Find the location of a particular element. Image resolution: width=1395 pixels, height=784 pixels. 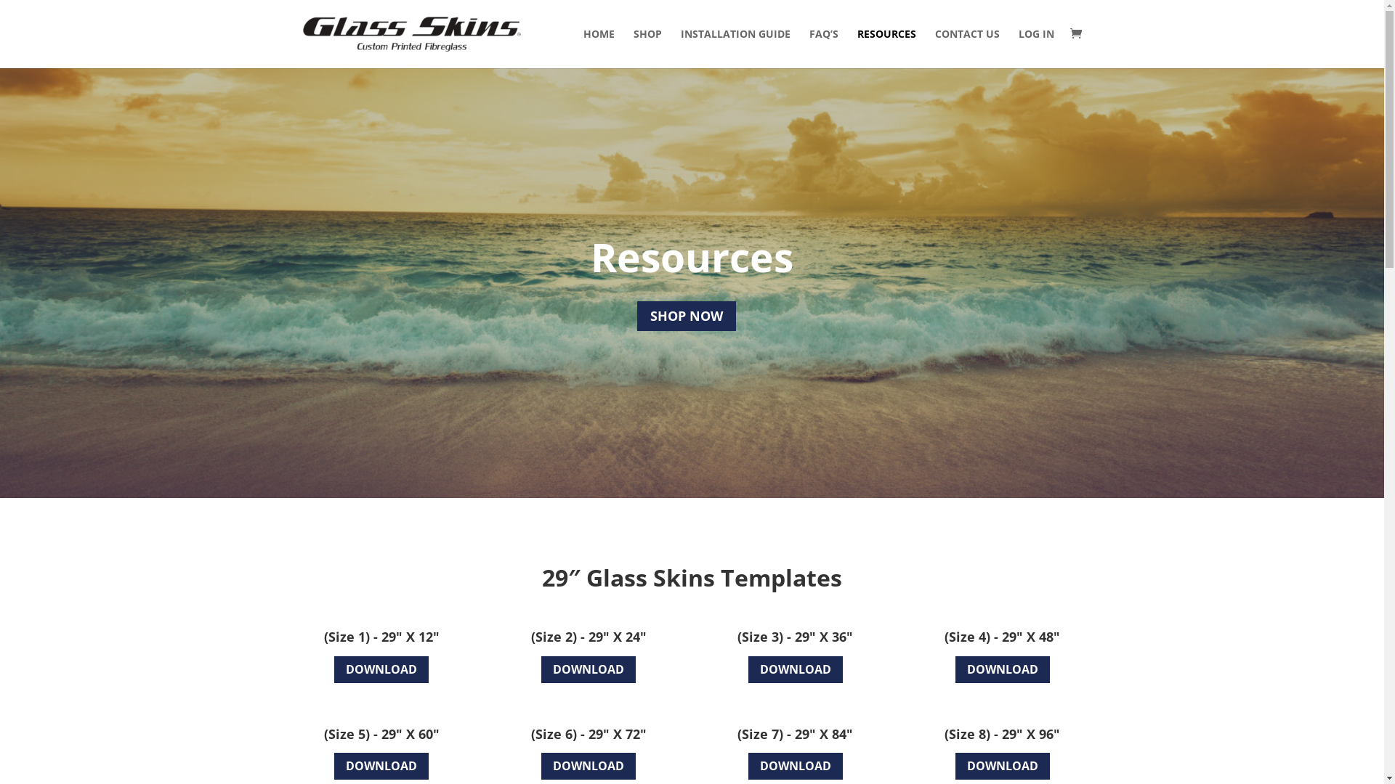

CONTACT US is located at coordinates (966, 49).